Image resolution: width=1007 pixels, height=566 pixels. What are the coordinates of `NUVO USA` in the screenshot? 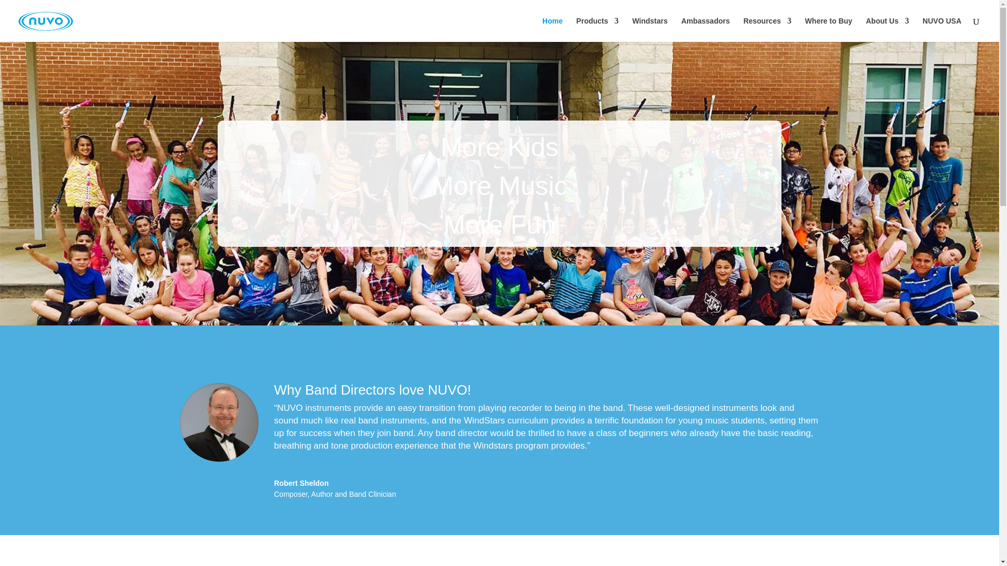 It's located at (942, 29).